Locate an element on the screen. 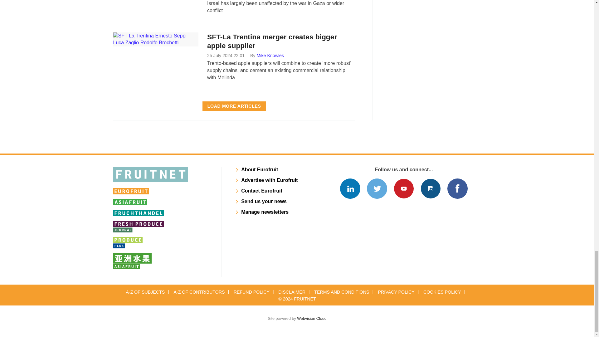  Connect with us on Twitter is located at coordinates (377, 188).